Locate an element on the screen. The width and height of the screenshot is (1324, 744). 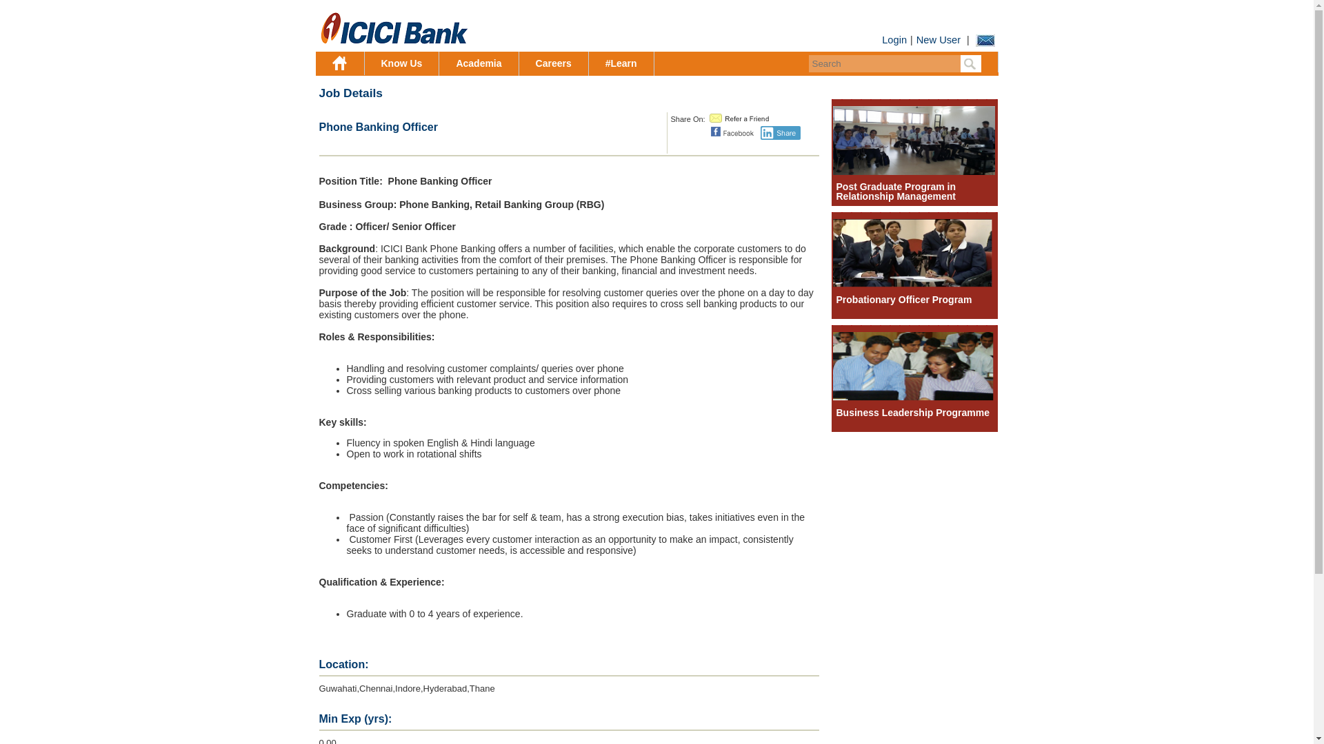
Business Leadership Programme is located at coordinates (914, 397).